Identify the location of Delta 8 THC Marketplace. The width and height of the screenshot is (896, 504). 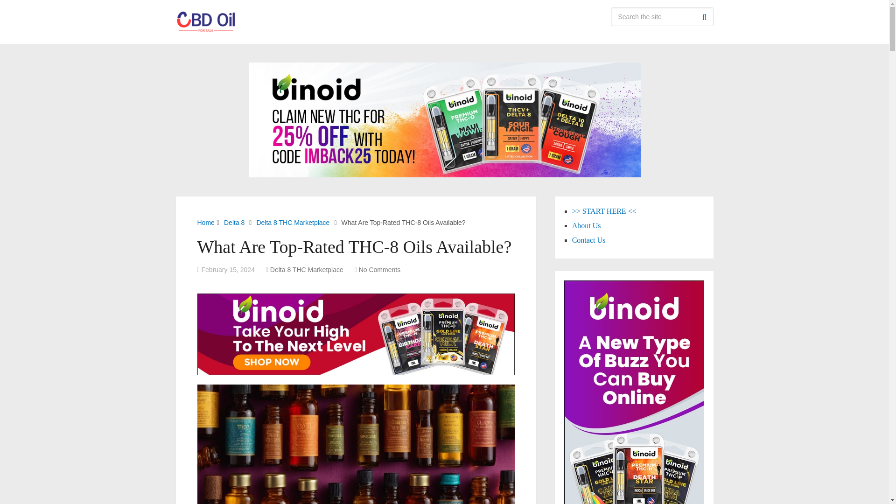
(307, 270).